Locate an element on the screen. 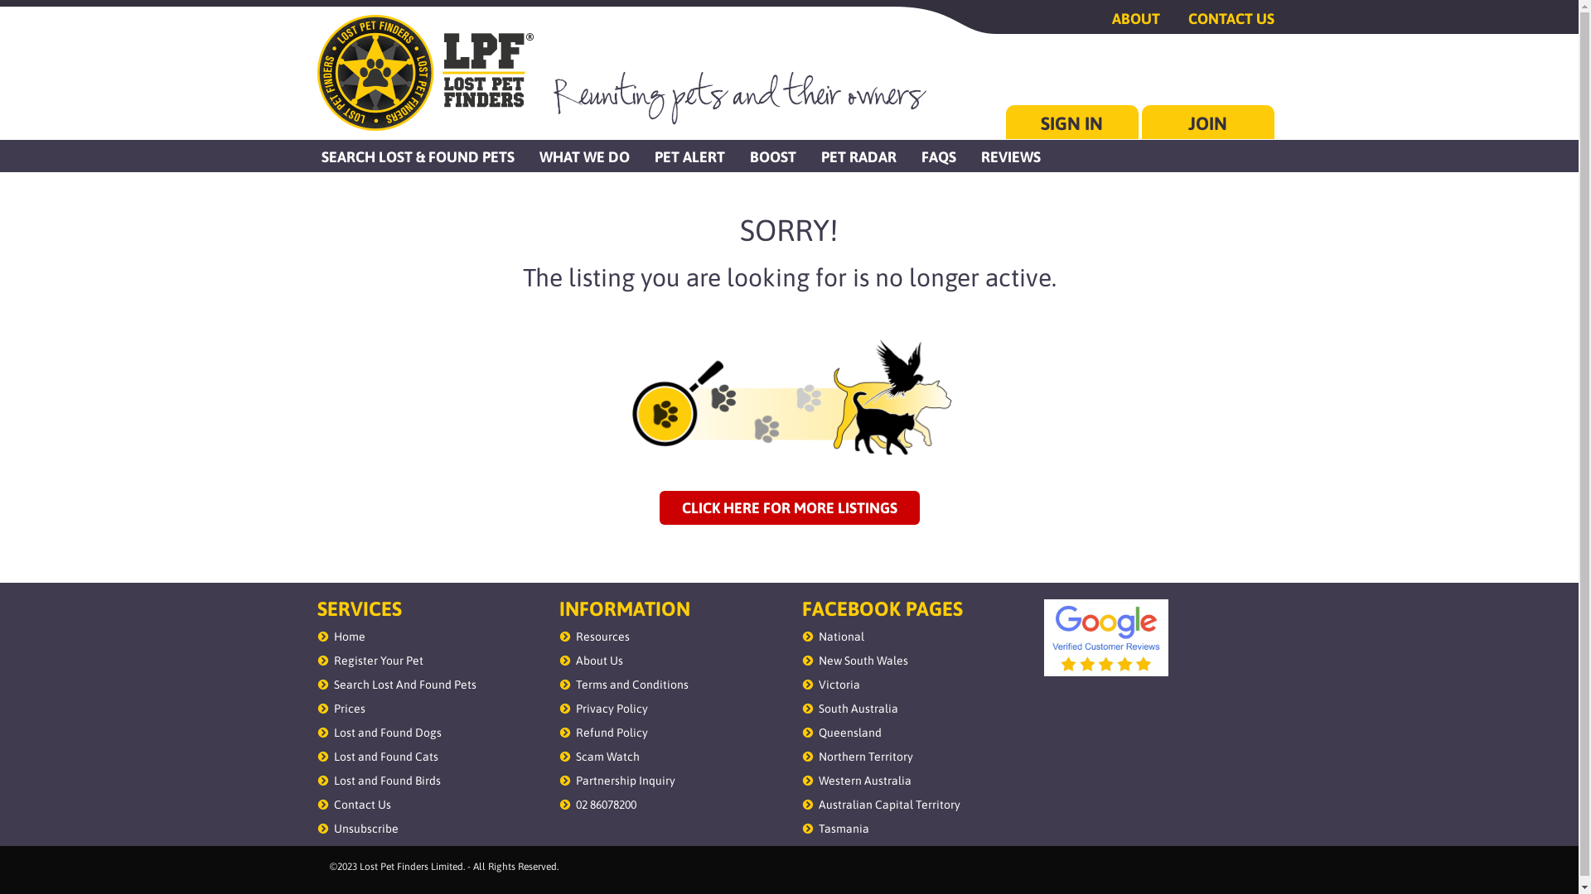 Image resolution: width=1591 pixels, height=894 pixels. Refund Policy is located at coordinates (612, 733).